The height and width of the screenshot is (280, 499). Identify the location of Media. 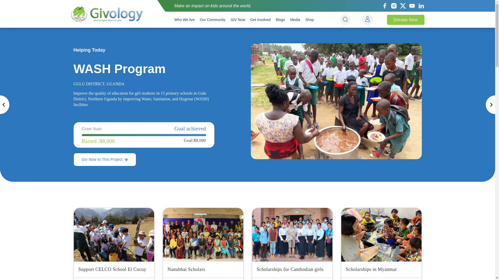
(295, 20).